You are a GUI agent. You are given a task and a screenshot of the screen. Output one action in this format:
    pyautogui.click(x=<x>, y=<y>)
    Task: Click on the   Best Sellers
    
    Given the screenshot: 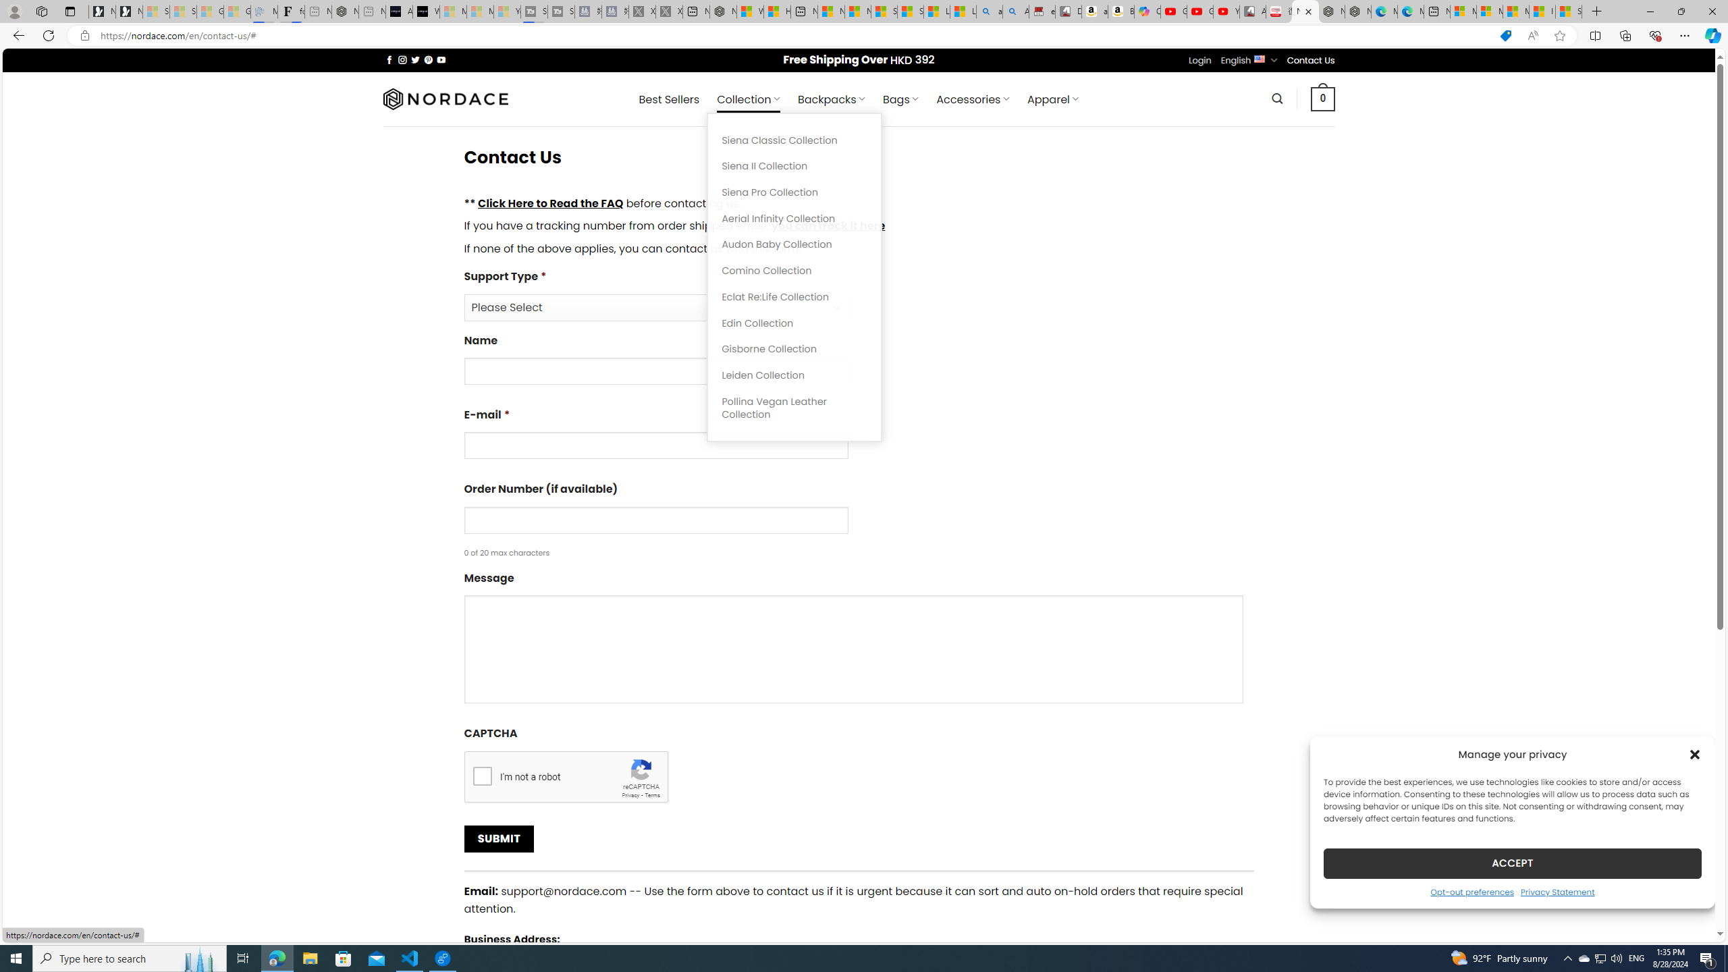 What is the action you would take?
    pyautogui.click(x=670, y=99)
    